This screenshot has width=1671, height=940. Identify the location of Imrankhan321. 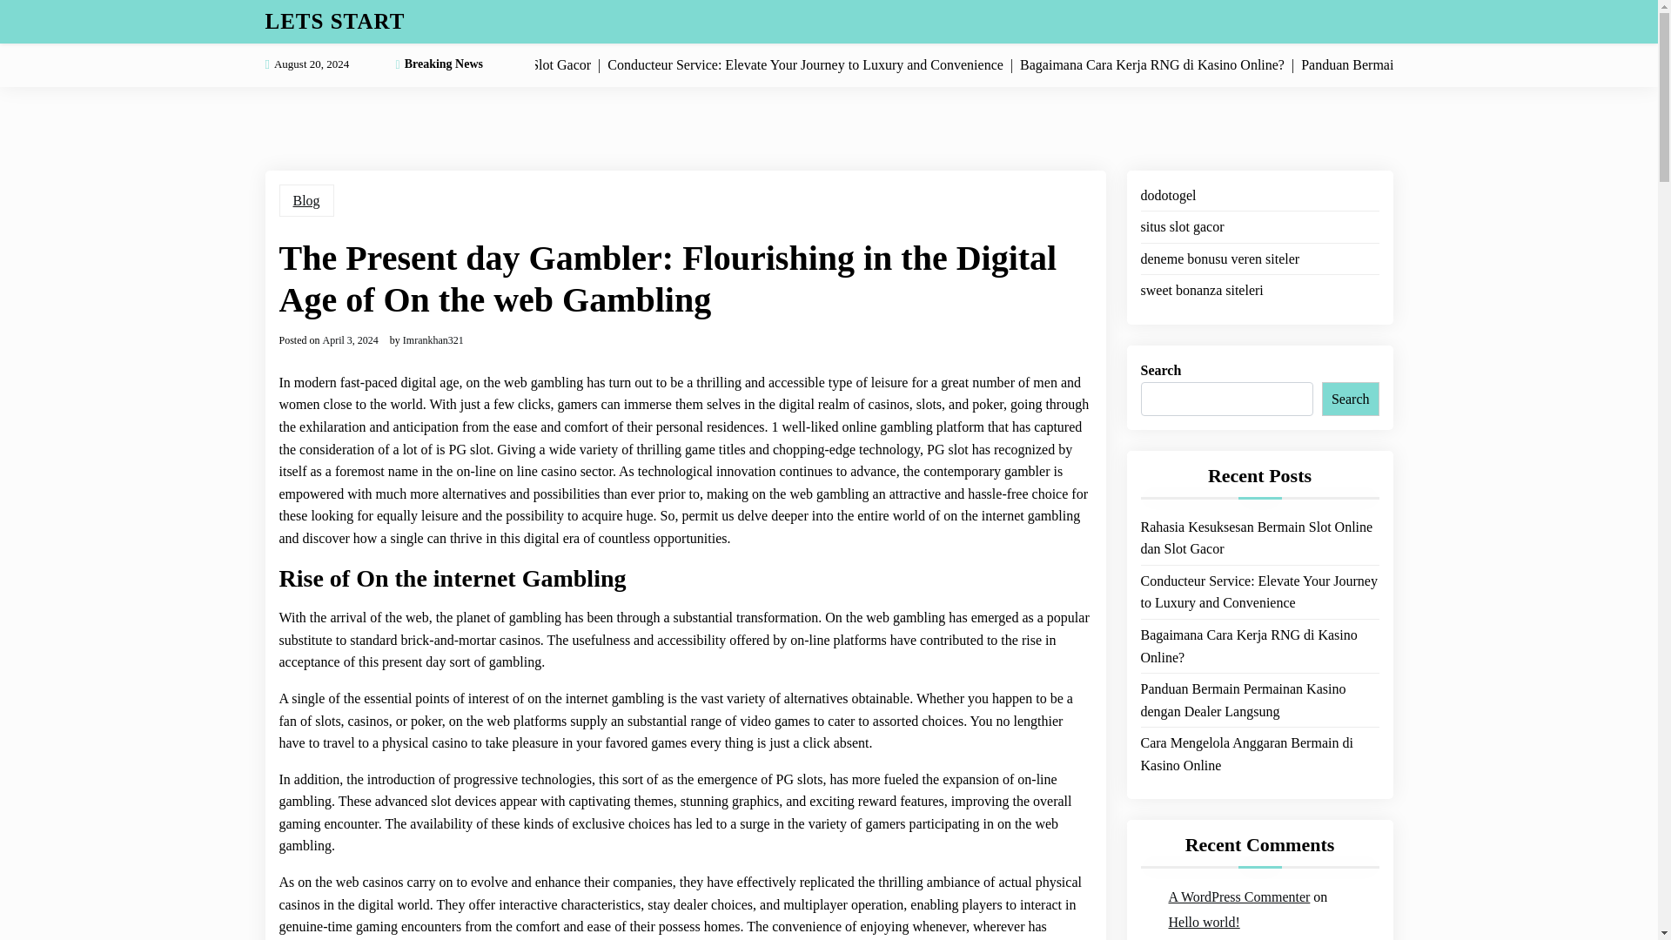
(433, 339).